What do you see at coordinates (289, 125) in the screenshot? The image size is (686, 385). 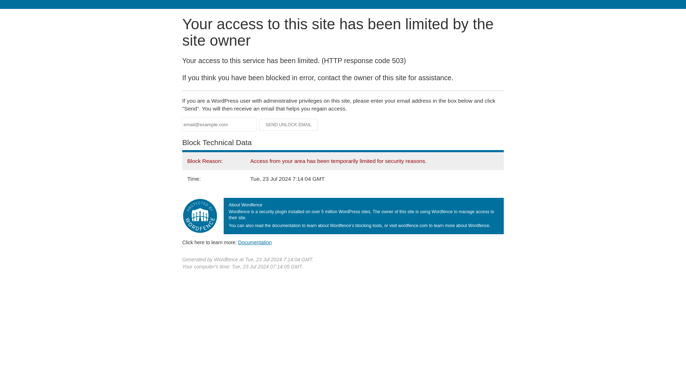 I see `Send Unlock Email` at bounding box center [289, 125].